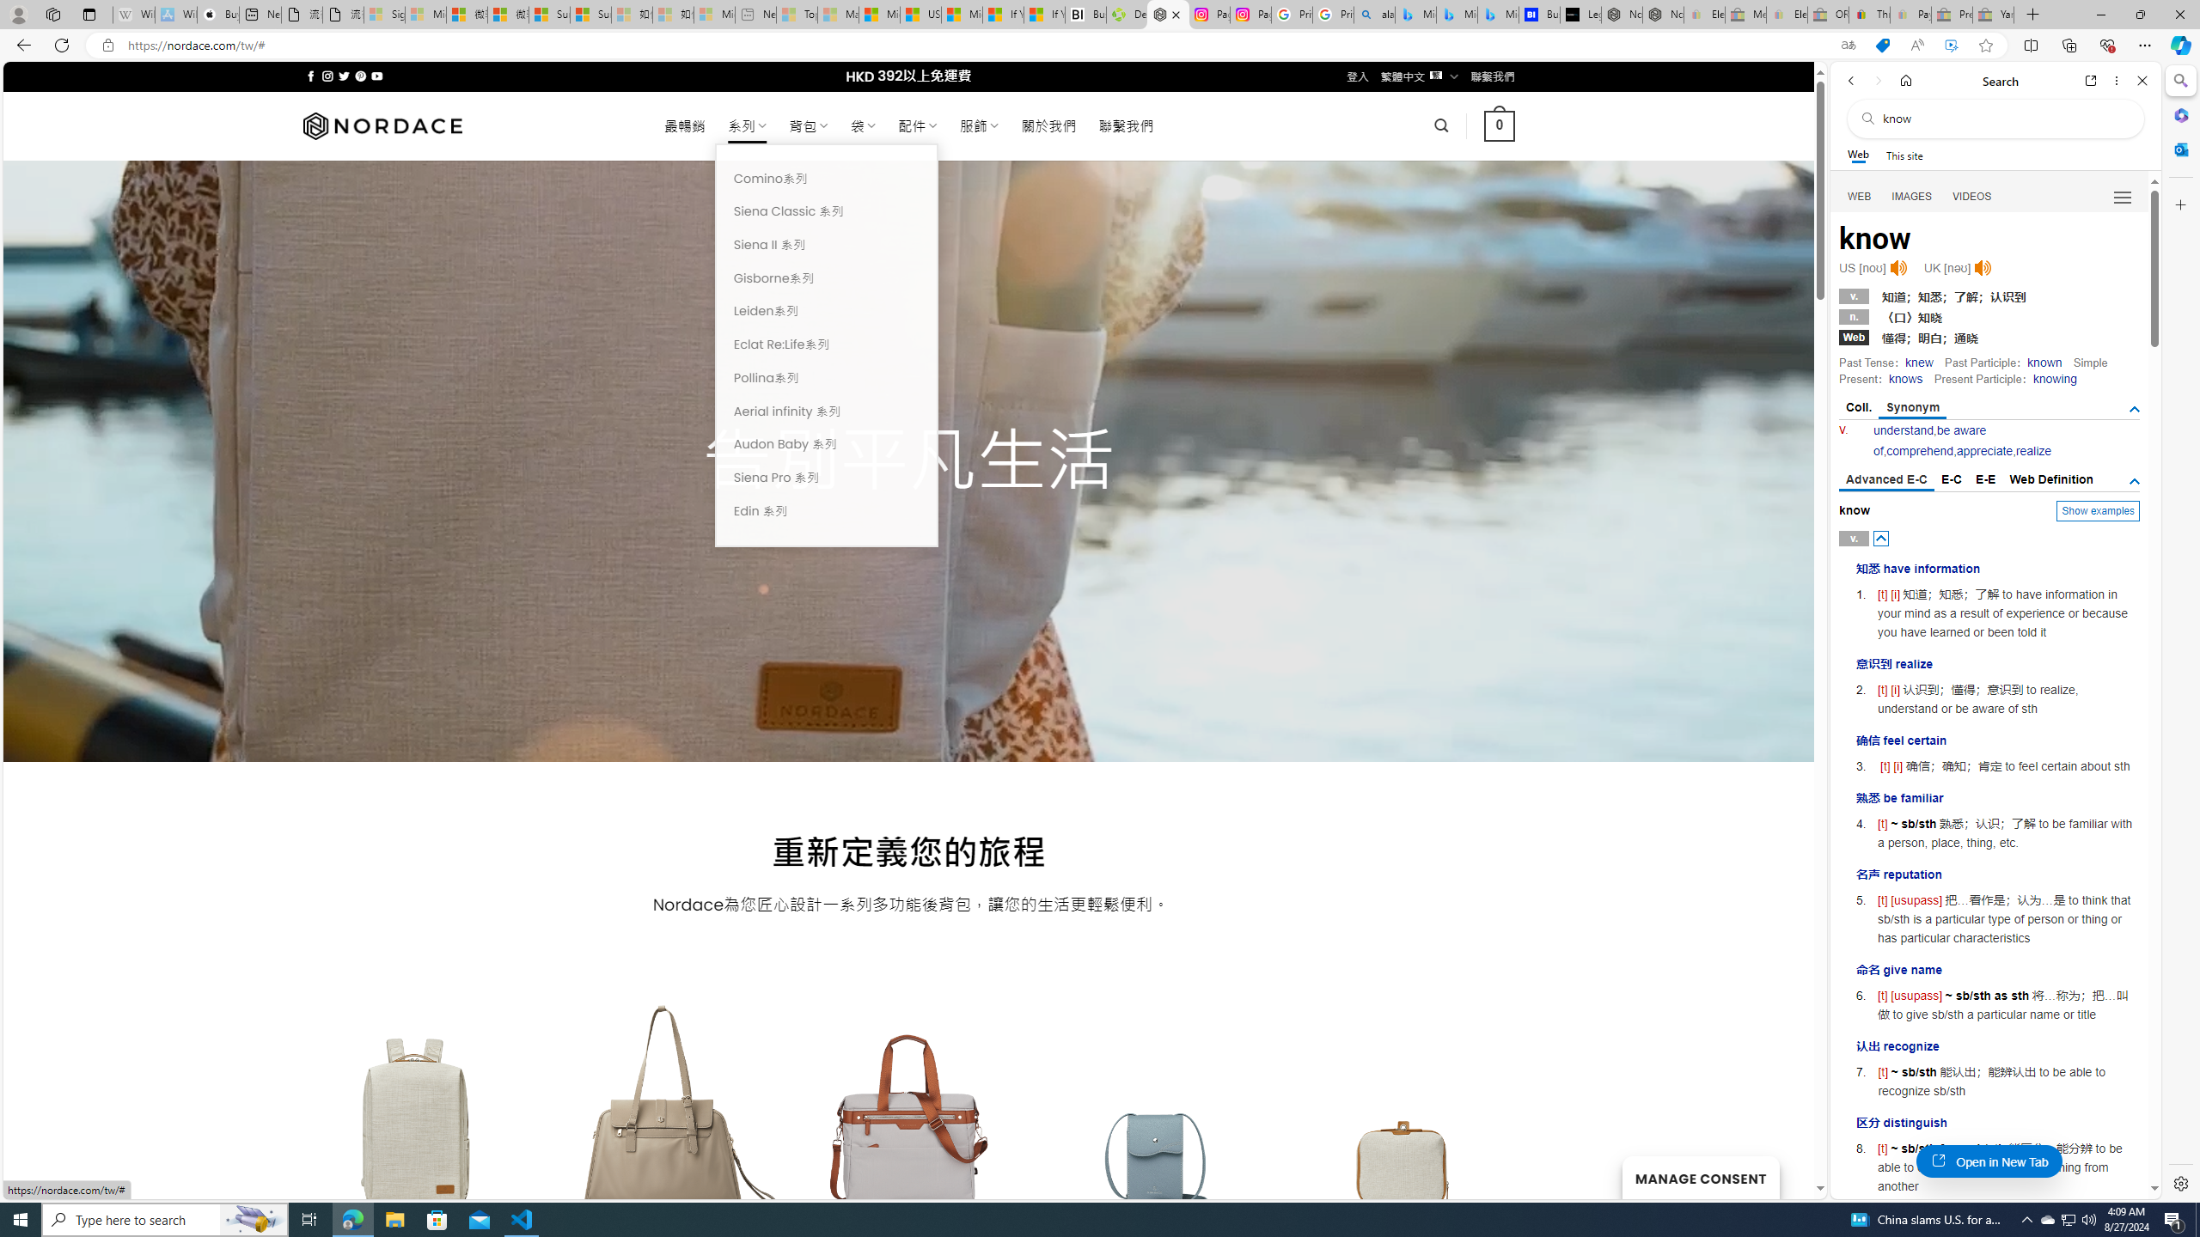 The height and width of the screenshot is (1237, 2200). What do you see at coordinates (1993, 15) in the screenshot?
I see `Yard, Garden & Outdoor Living - Sleeping` at bounding box center [1993, 15].